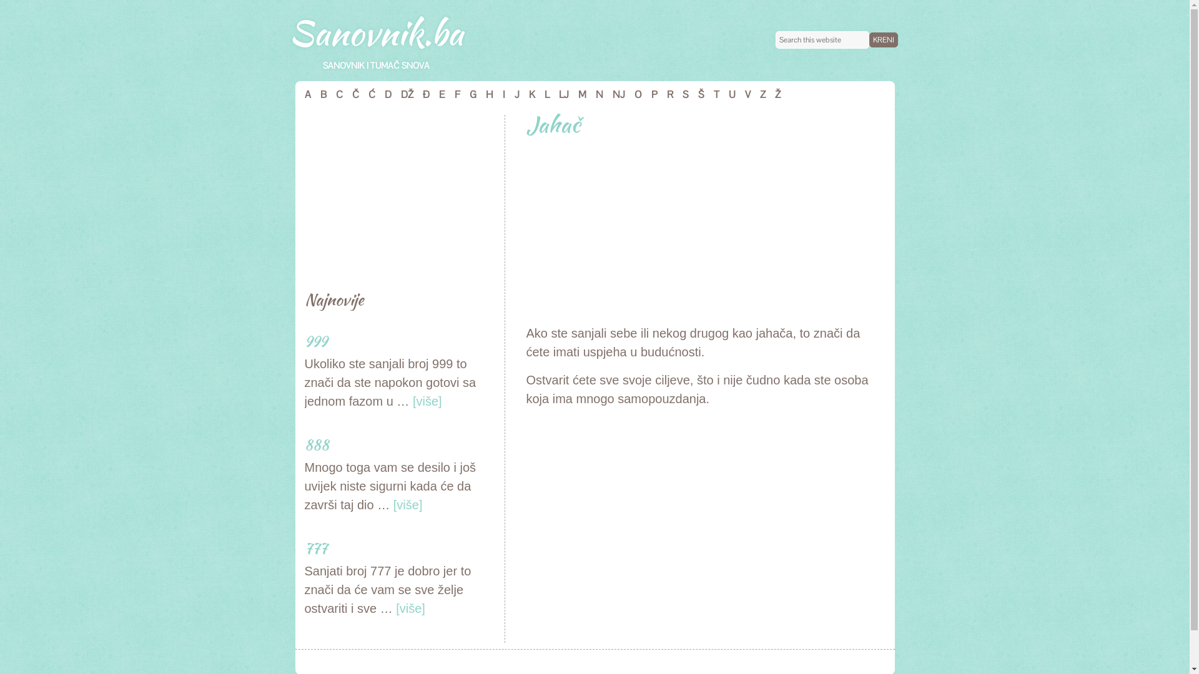  What do you see at coordinates (512, 95) in the screenshot?
I see `J` at bounding box center [512, 95].